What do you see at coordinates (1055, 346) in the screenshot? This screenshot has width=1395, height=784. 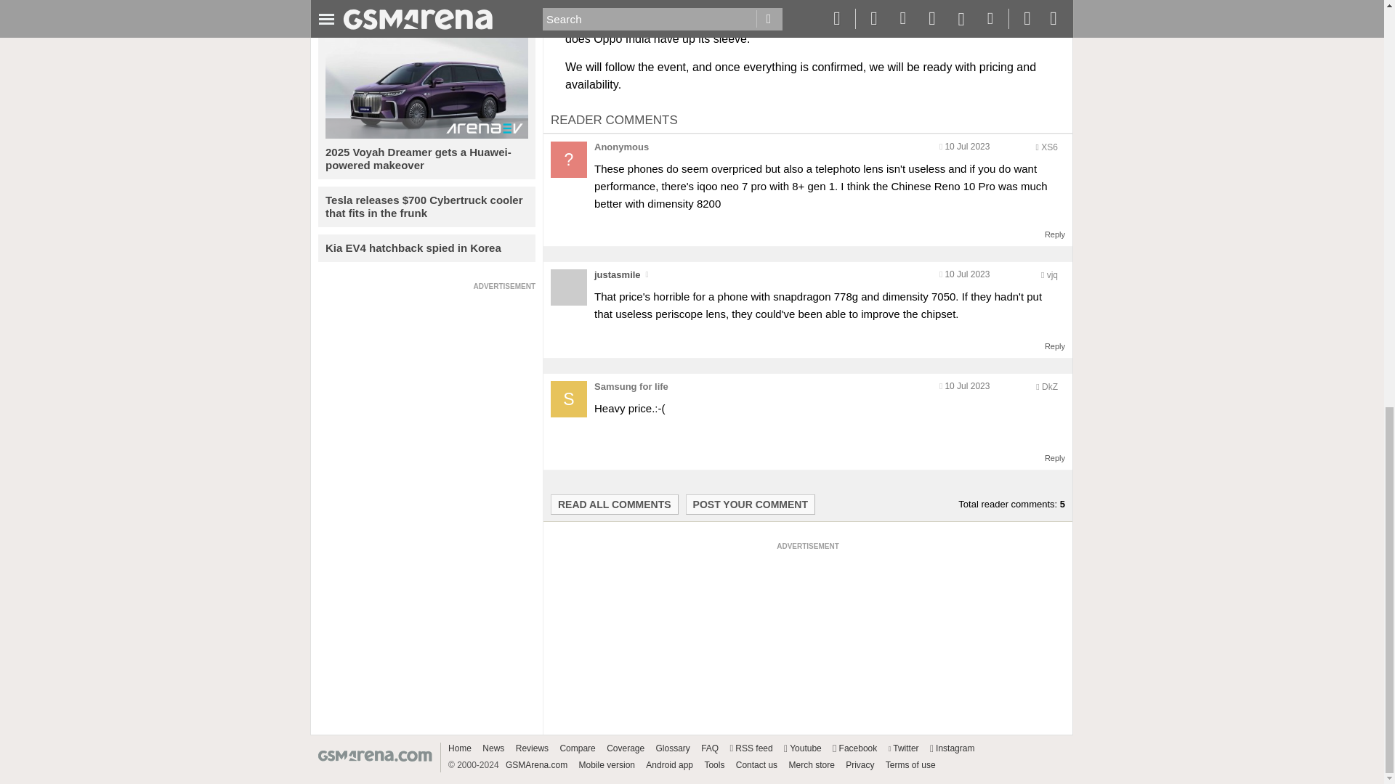 I see `Reply to this post` at bounding box center [1055, 346].